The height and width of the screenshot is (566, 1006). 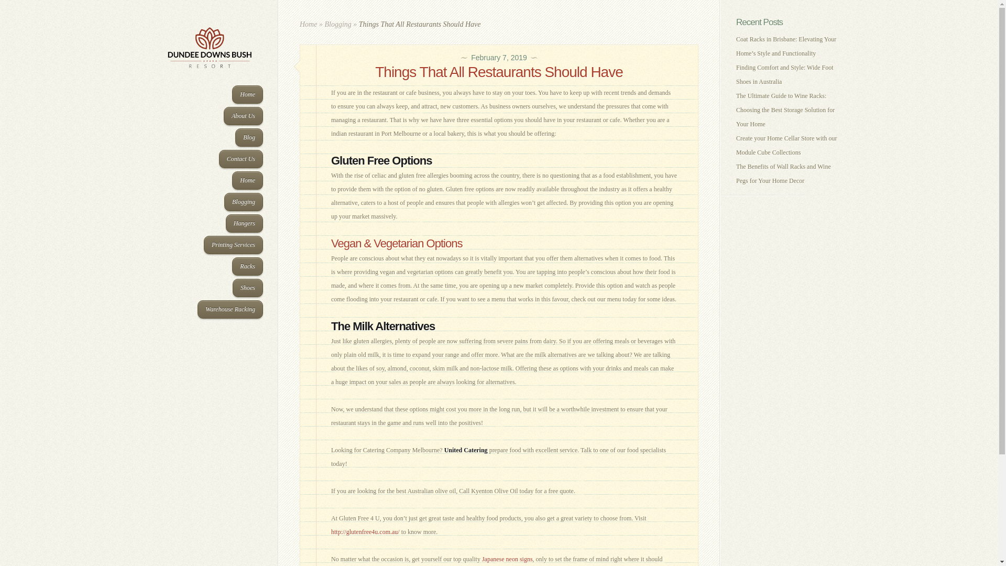 What do you see at coordinates (234, 245) in the screenshot?
I see `Printing Services` at bounding box center [234, 245].